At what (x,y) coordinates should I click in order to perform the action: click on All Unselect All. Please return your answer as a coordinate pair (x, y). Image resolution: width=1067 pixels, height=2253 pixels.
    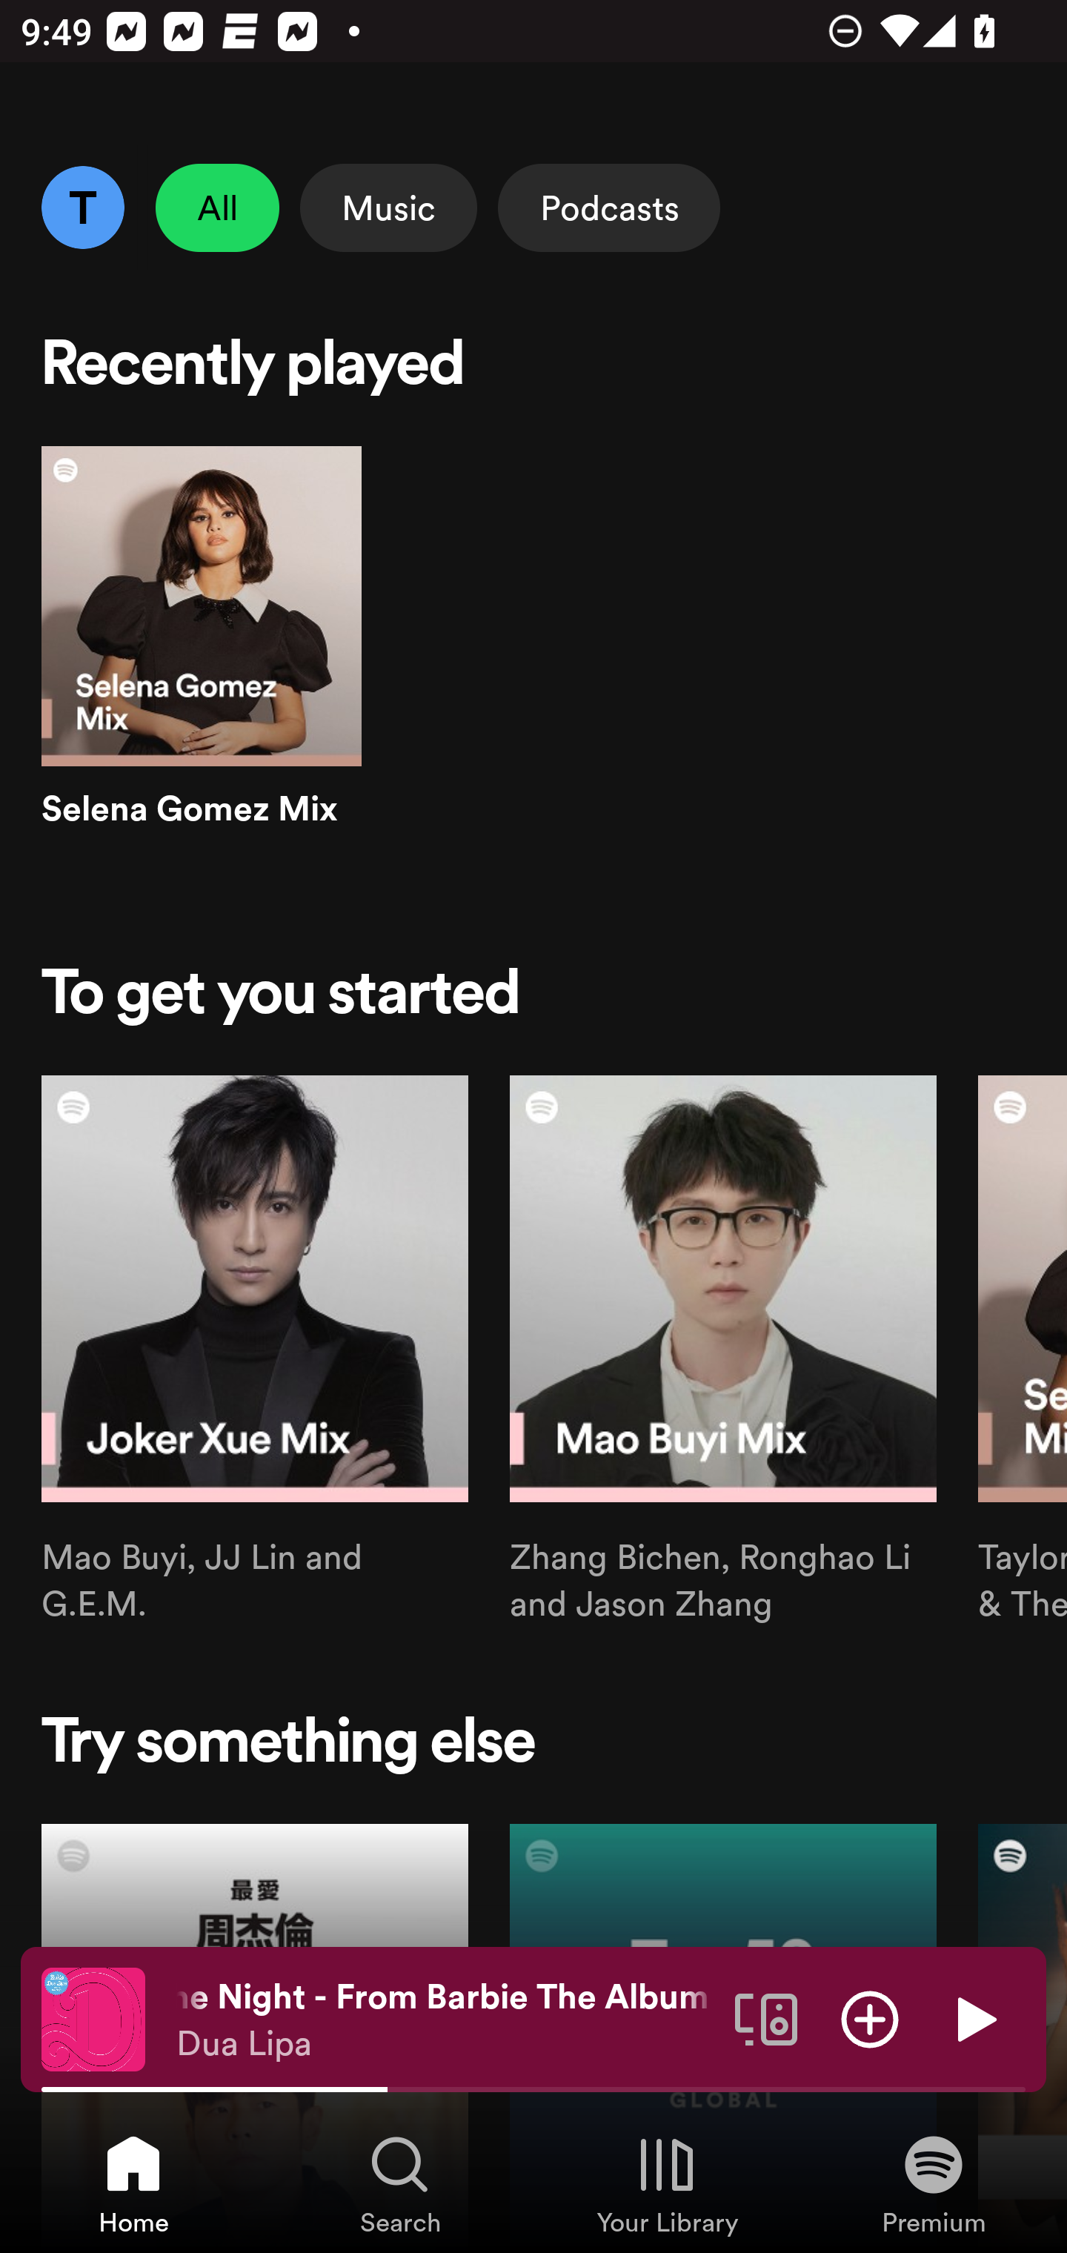
    Looking at the image, I should click on (218, 208).